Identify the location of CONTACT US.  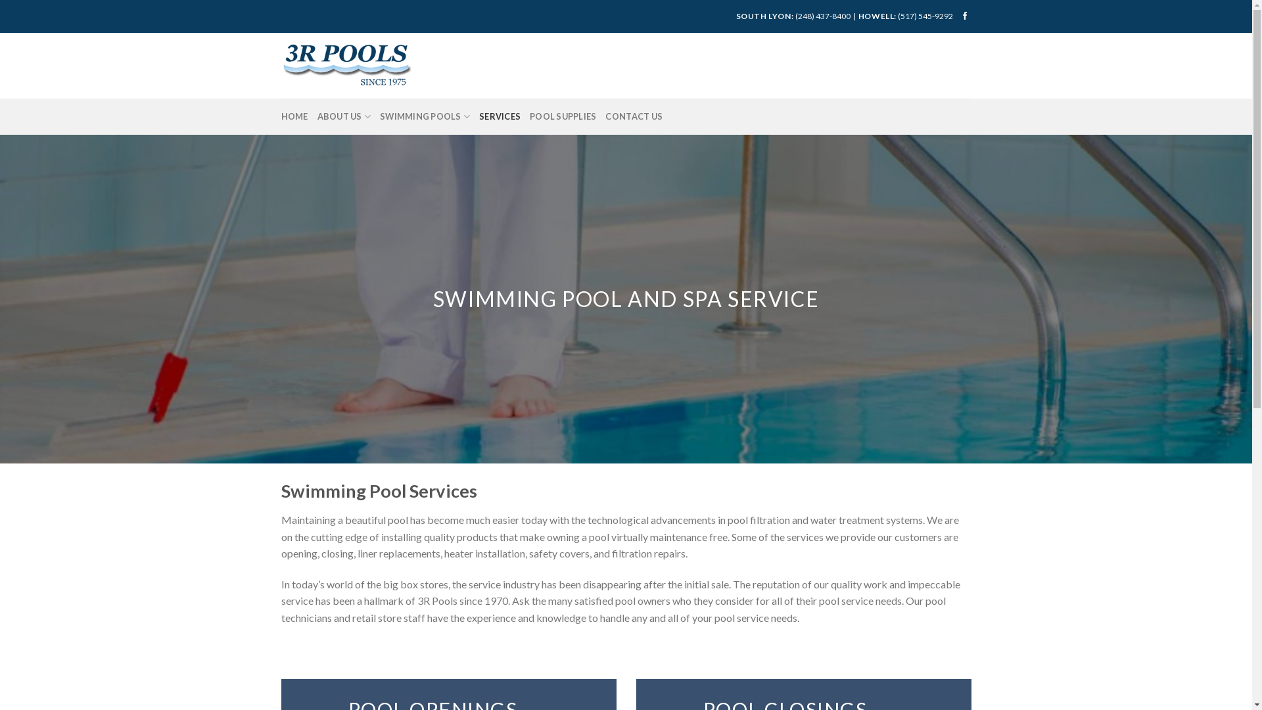
(634, 116).